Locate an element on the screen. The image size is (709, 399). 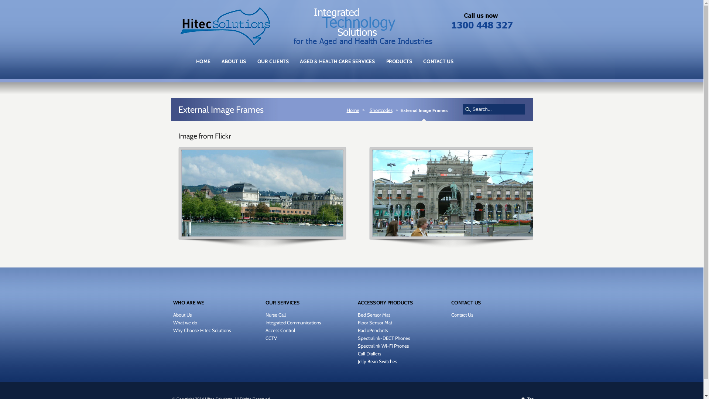
AGED & HEALTH CARE SERVICES is located at coordinates (338, 65).